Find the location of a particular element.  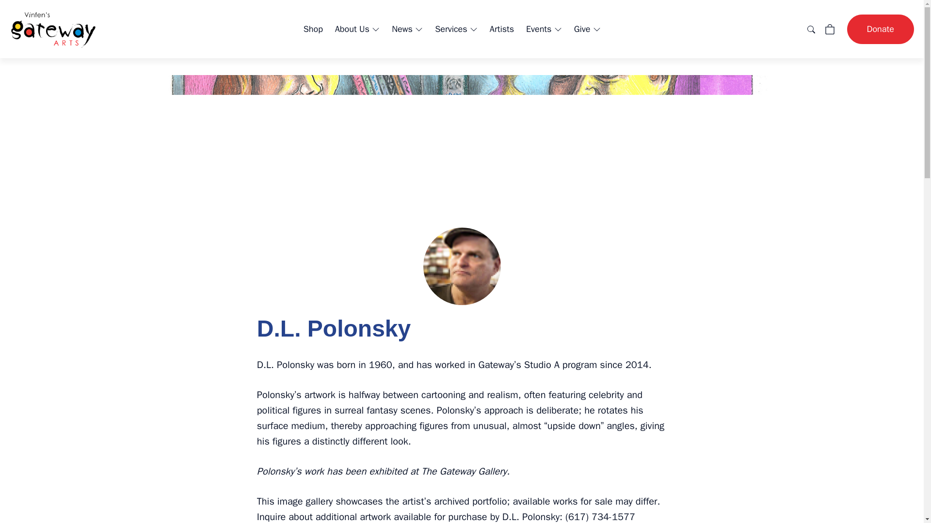

Artists is located at coordinates (501, 29).